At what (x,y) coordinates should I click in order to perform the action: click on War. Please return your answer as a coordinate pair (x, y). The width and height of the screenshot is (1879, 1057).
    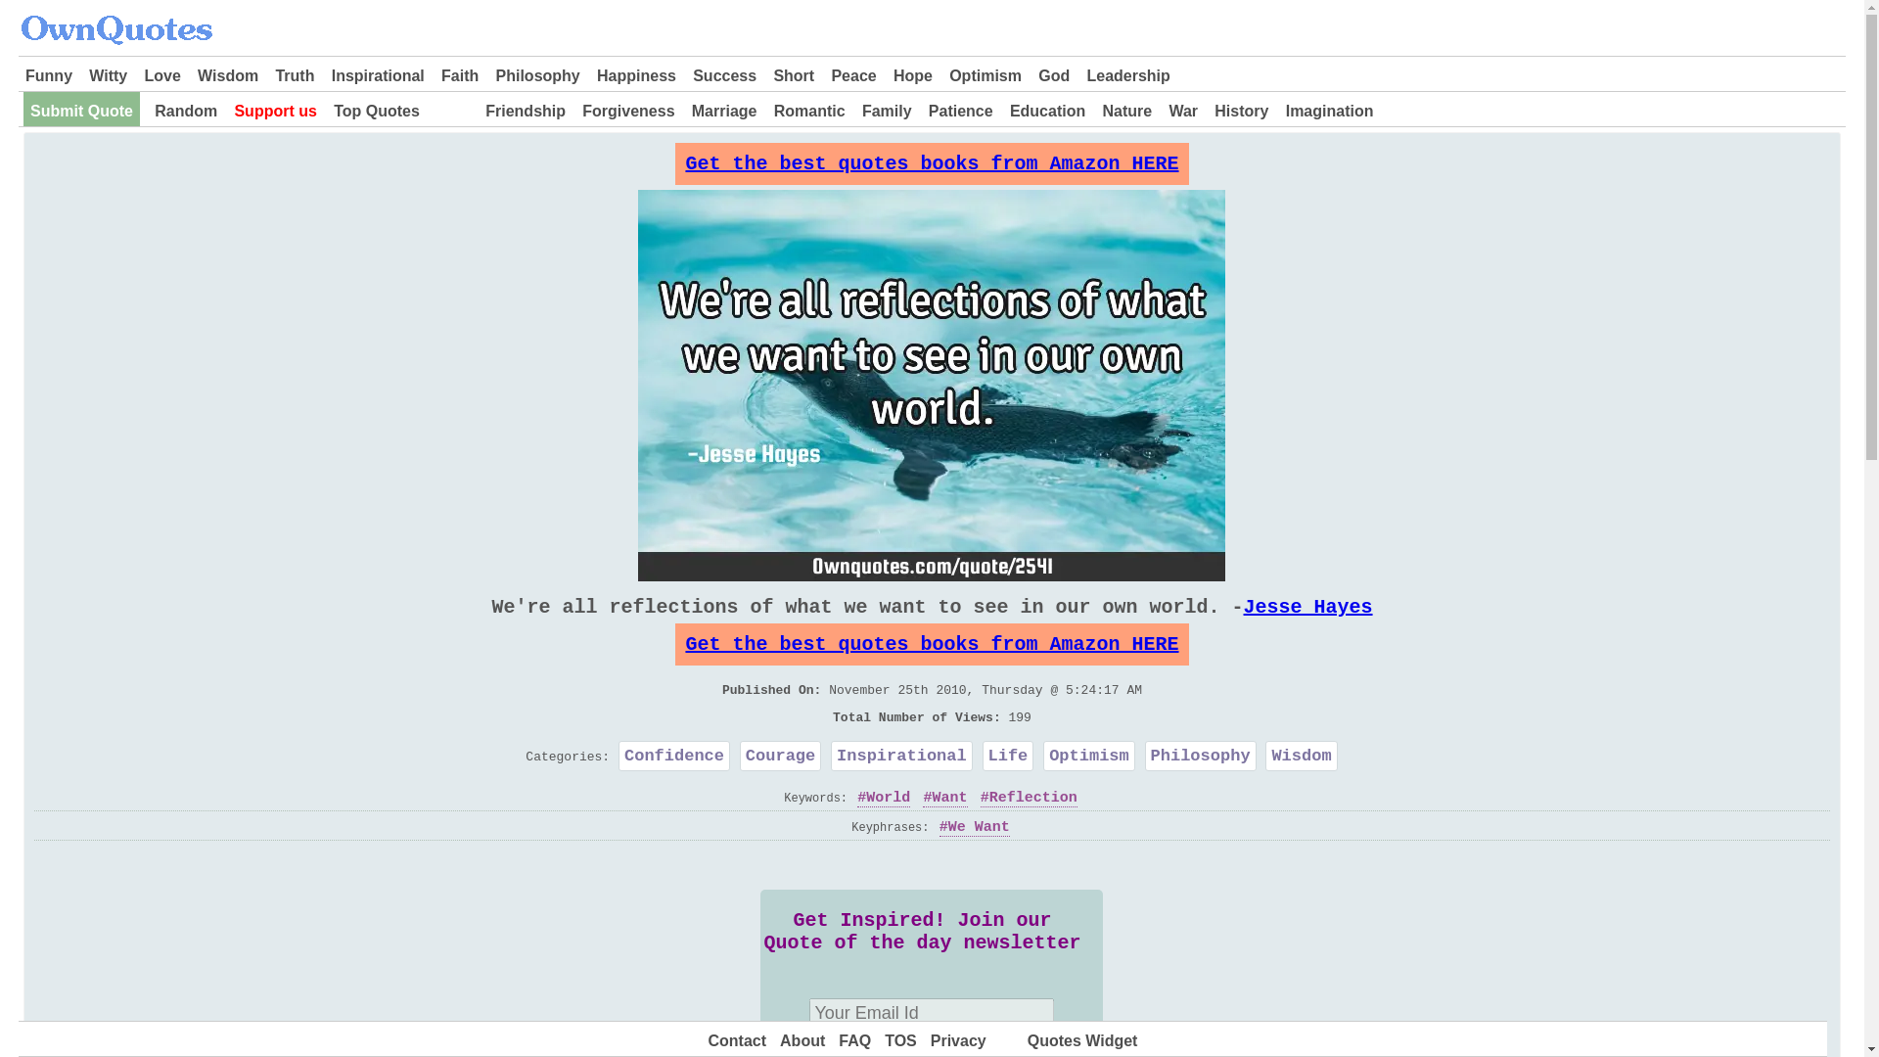
    Looking at the image, I should click on (1182, 112).